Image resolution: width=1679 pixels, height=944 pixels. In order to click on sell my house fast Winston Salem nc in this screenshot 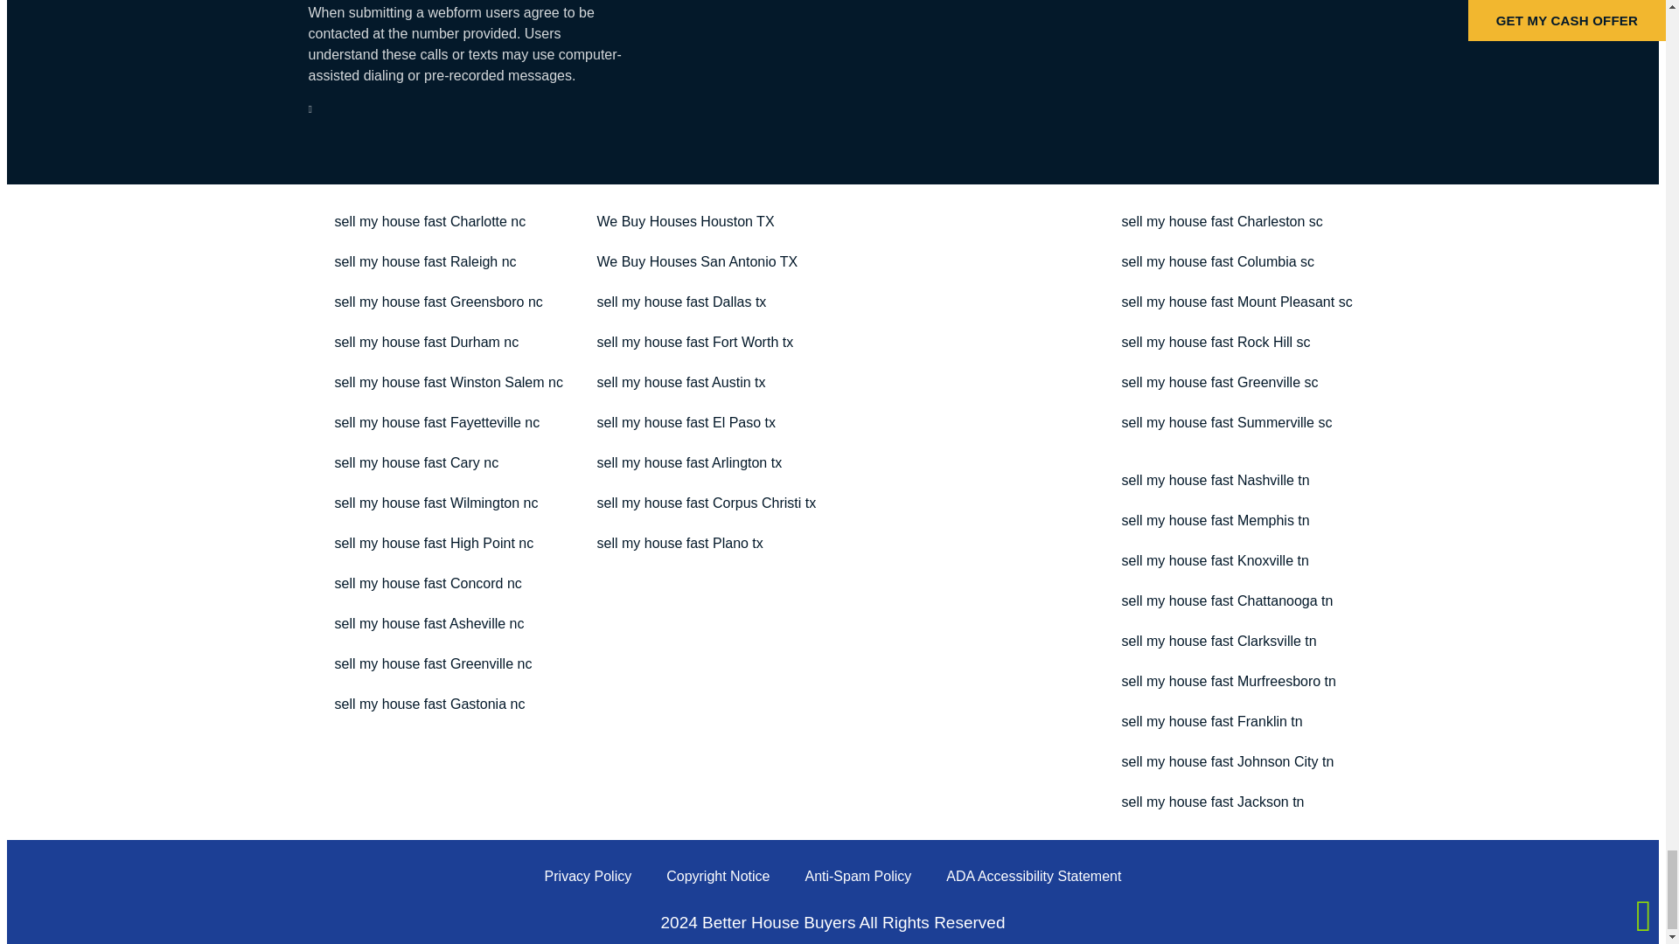, I will do `click(448, 383)`.